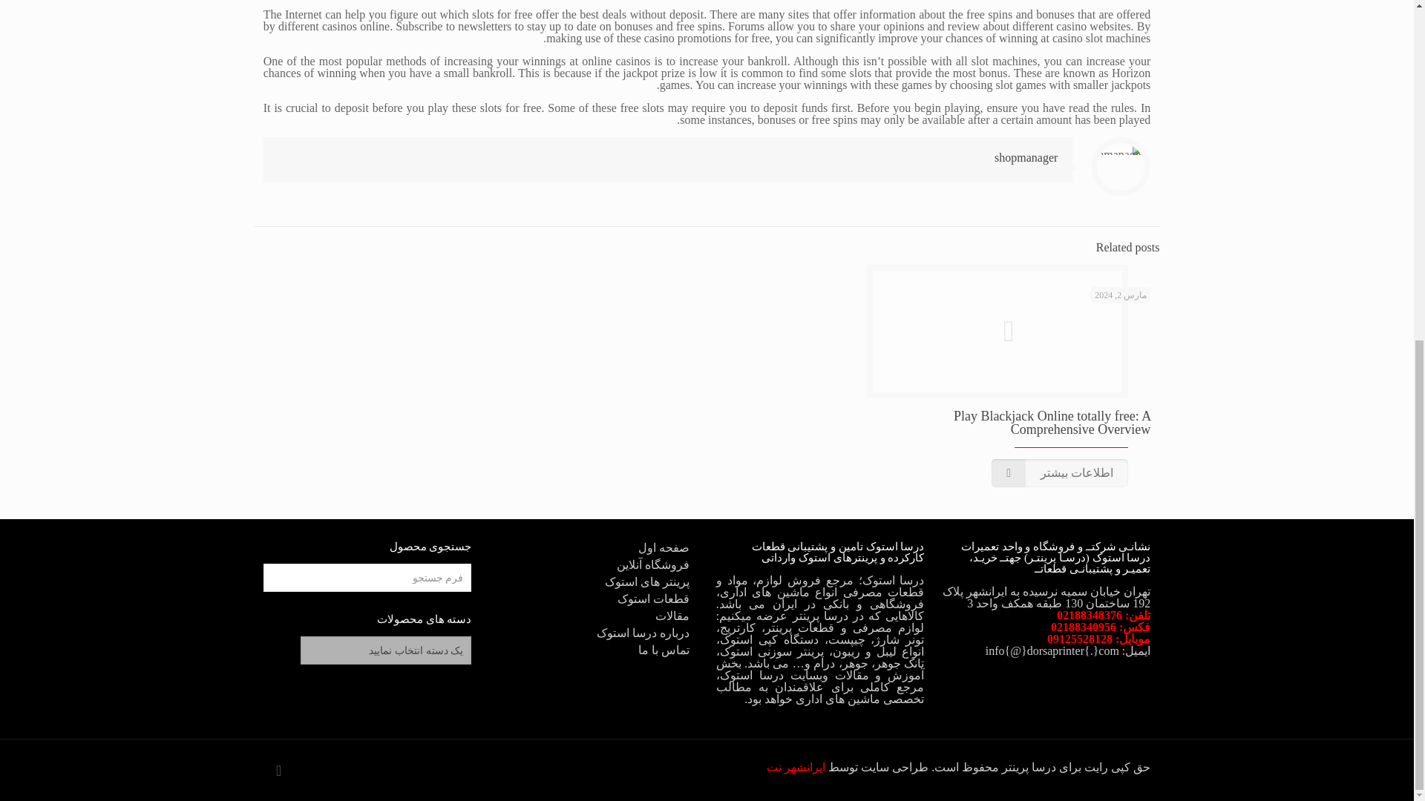 This screenshot has width=1425, height=801. Describe the element at coordinates (1051, 422) in the screenshot. I see `Play Blackjack Online totally free: A Comprehensive Overview` at that location.